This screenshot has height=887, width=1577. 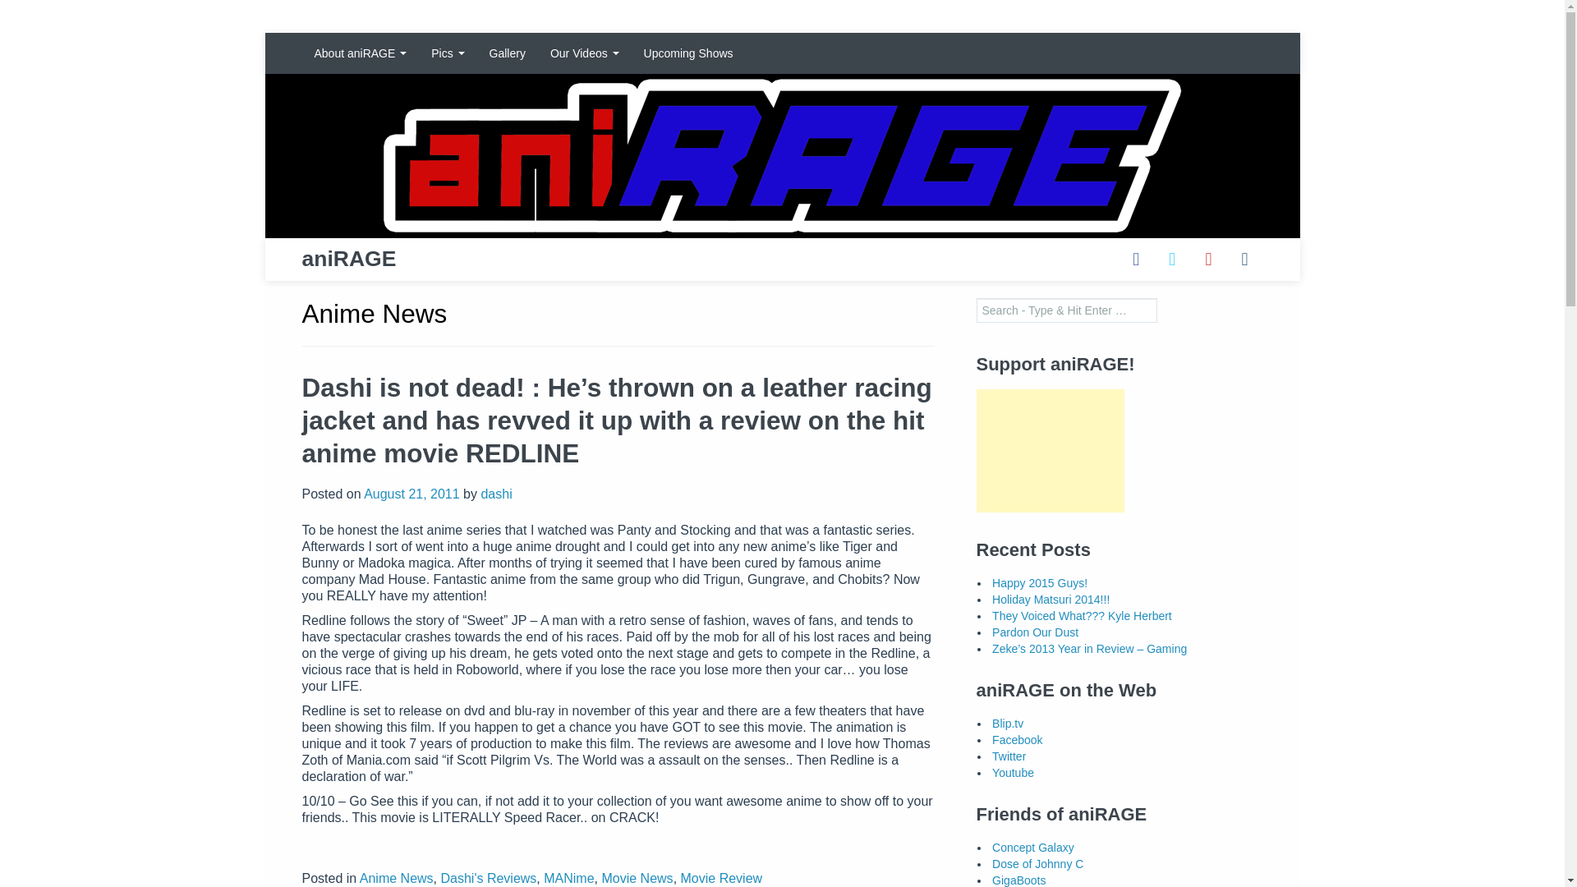 I want to click on Search for:, so click(x=1066, y=310).